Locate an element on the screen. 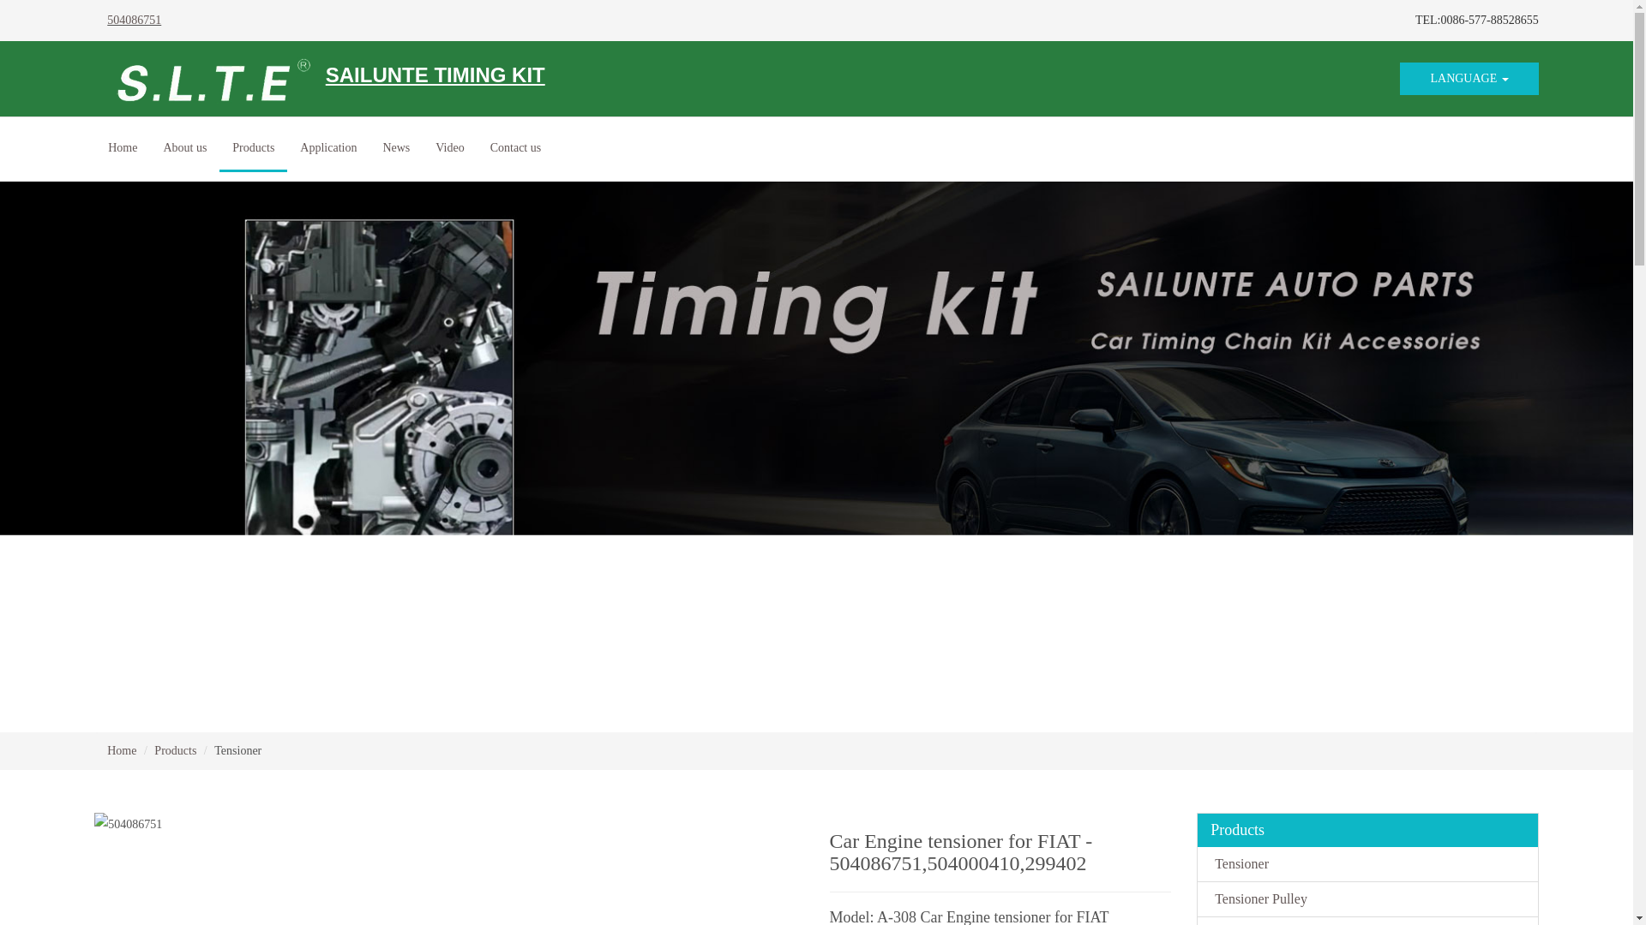 Image resolution: width=1646 pixels, height=925 pixels. SAILUNTE TIMING KIT is located at coordinates (326, 79).